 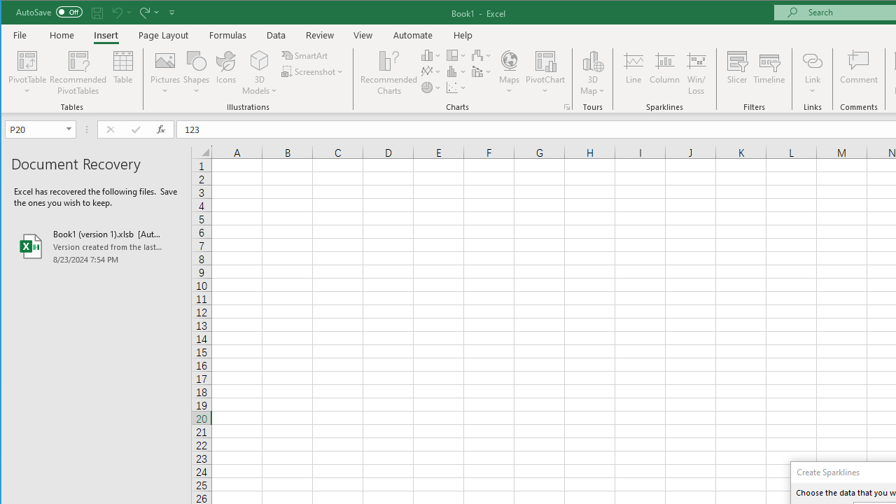 What do you see at coordinates (260, 73) in the screenshot?
I see `3D Models` at bounding box center [260, 73].